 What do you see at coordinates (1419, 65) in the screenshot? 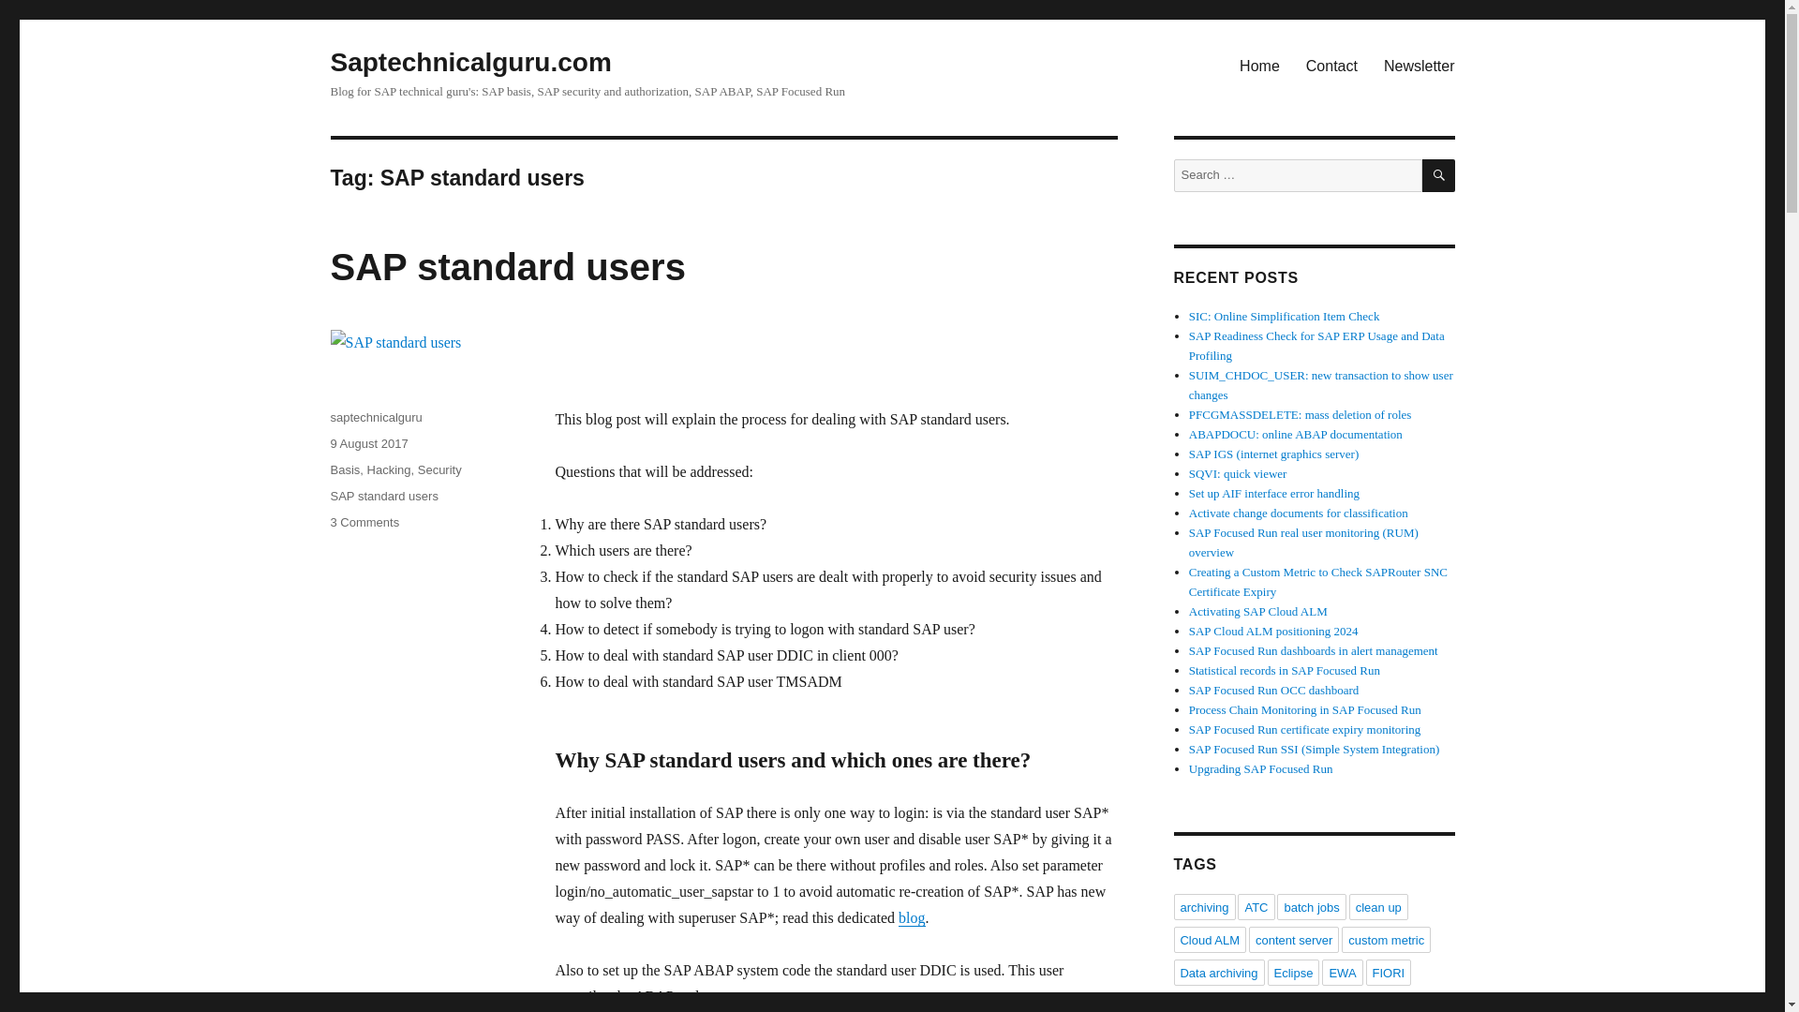
I see `Hacking` at bounding box center [1419, 65].